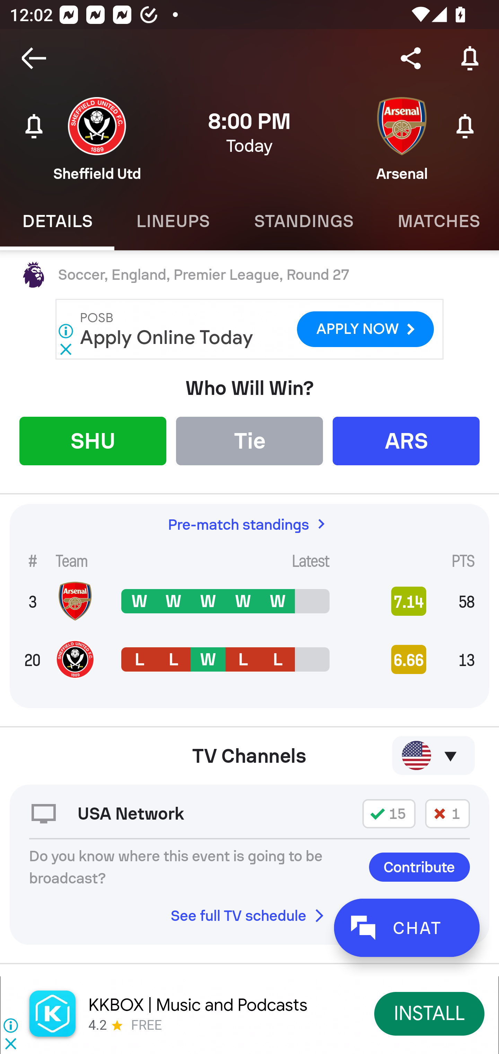 The width and height of the screenshot is (499, 1054). I want to click on Standings STANDINGS, so click(304, 221).